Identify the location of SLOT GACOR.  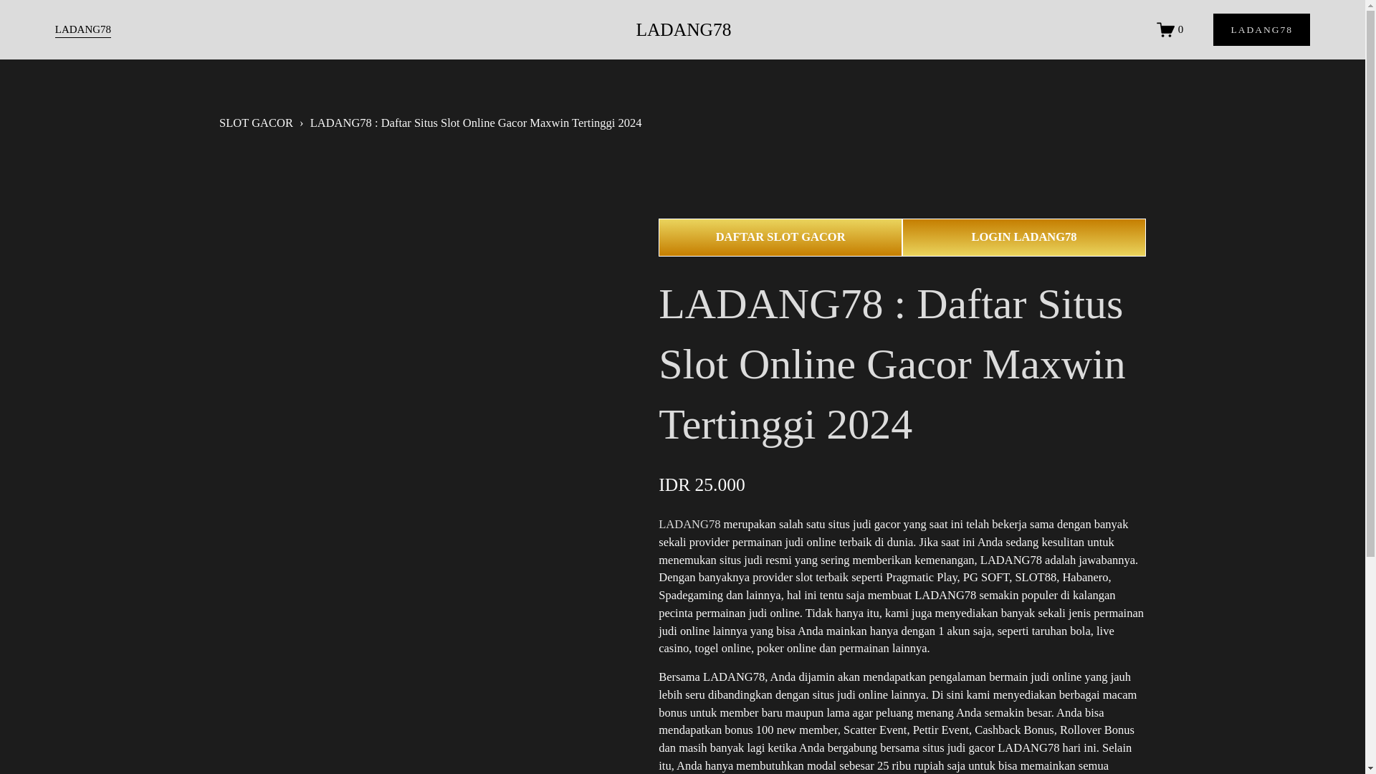
(255, 123).